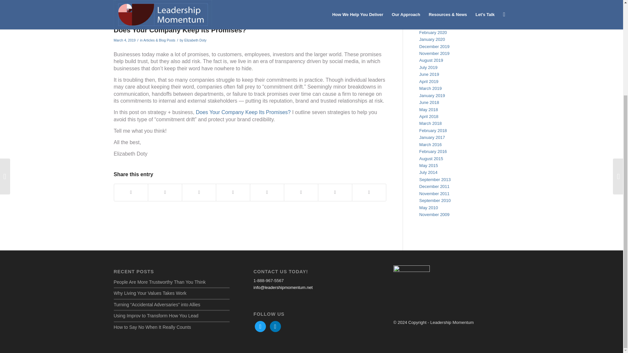 The image size is (628, 353). Describe the element at coordinates (430, 88) in the screenshot. I see `March 2019` at that location.